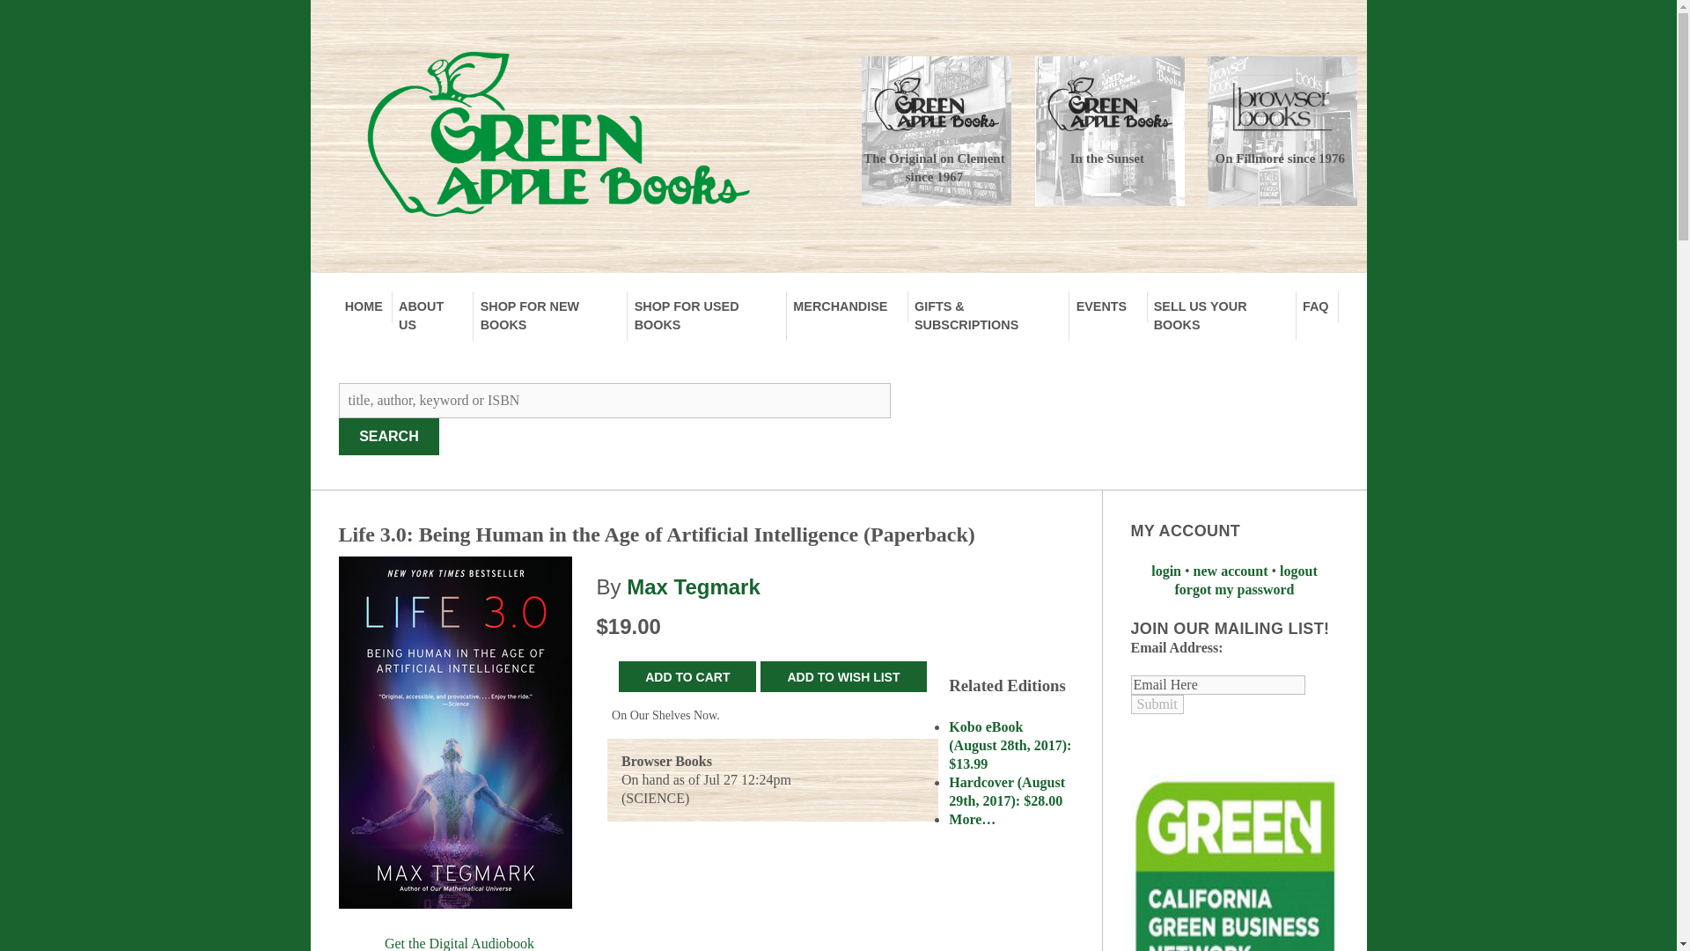 The width and height of the screenshot is (1690, 951). Describe the element at coordinates (364, 306) in the screenshot. I see `HOME` at that location.